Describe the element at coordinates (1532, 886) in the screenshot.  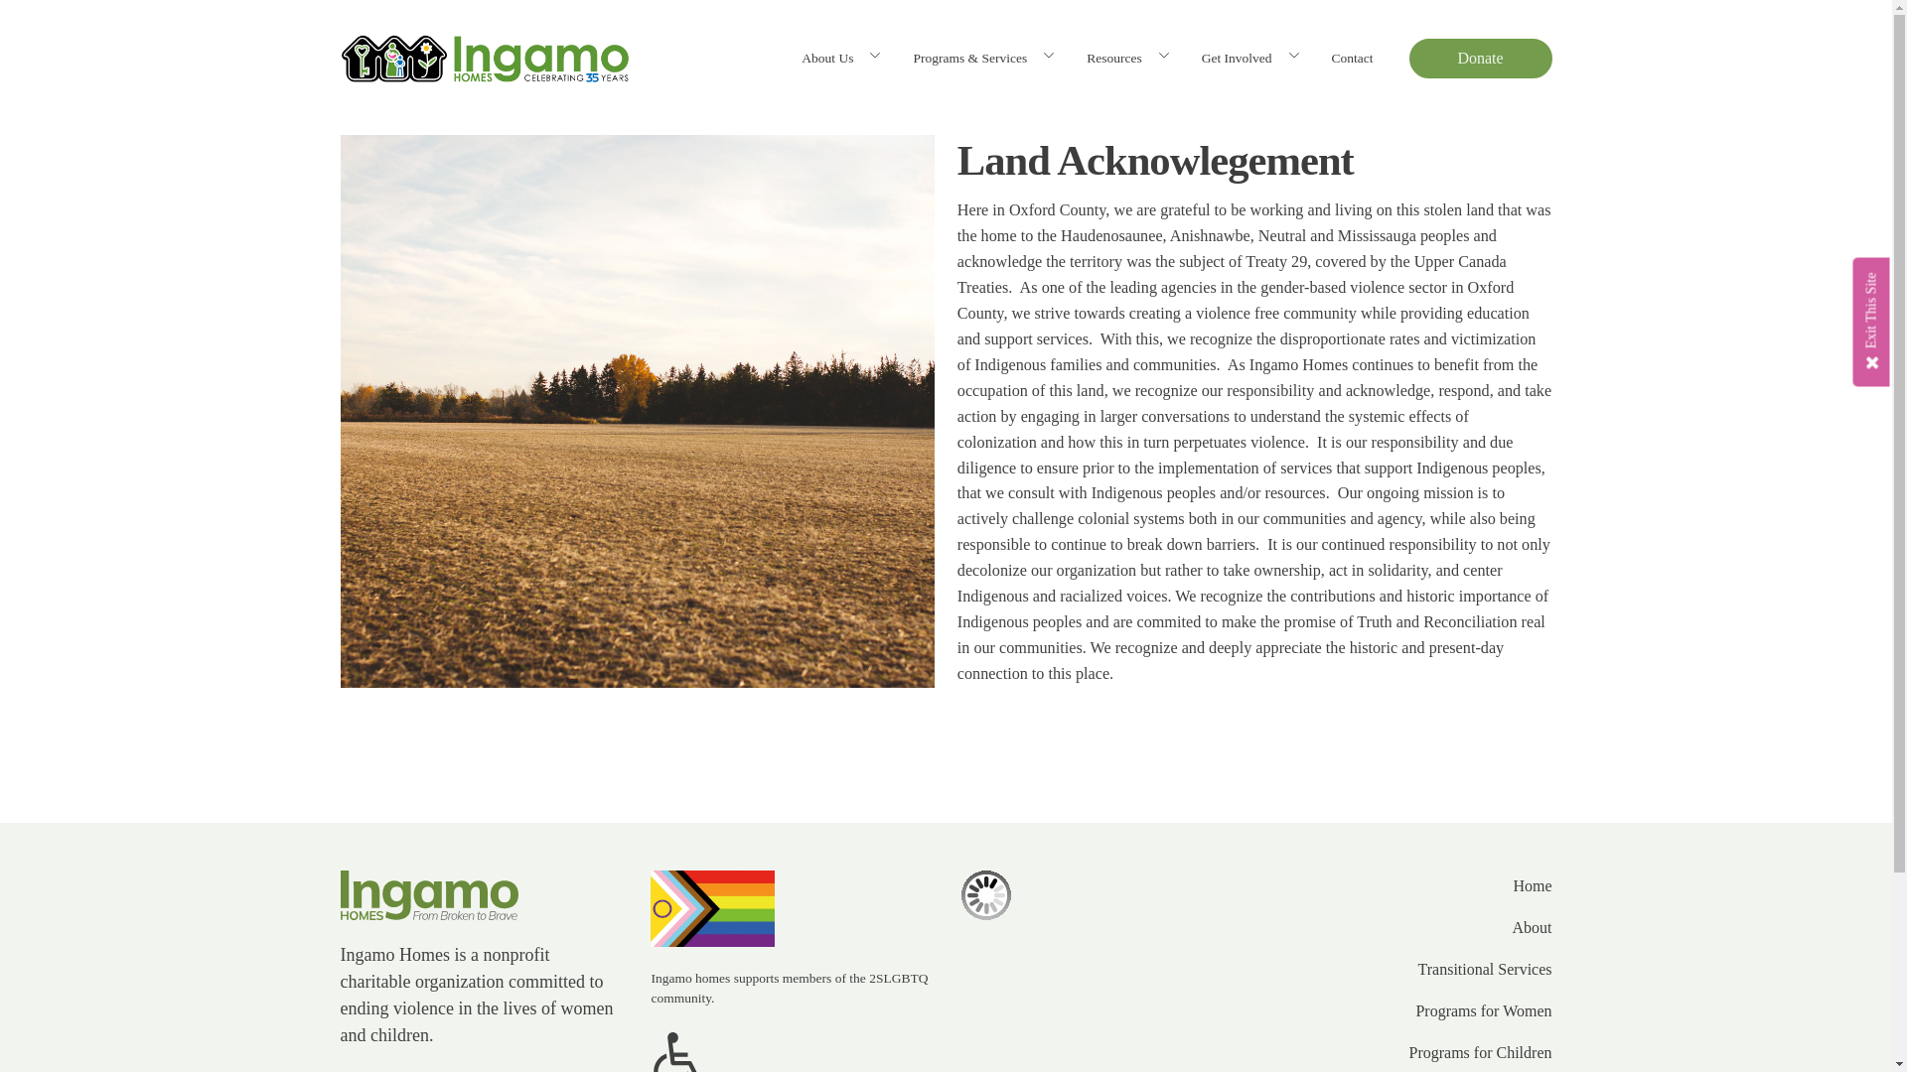
I see `Home` at that location.